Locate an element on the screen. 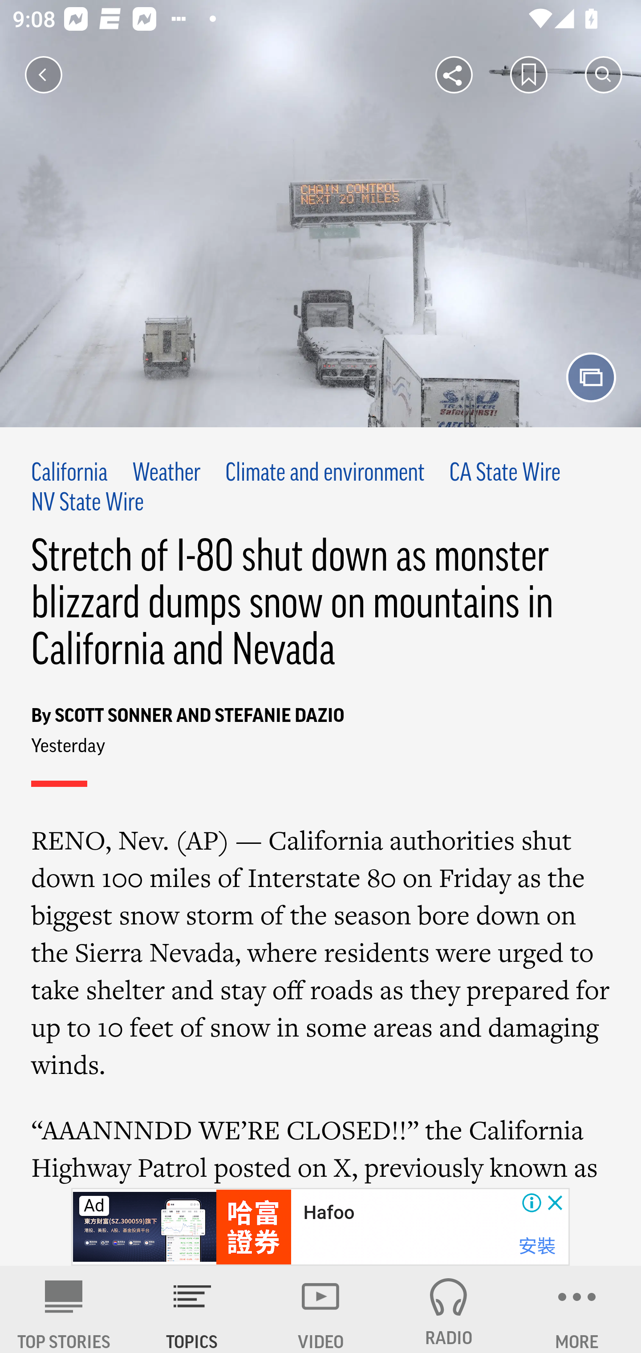 This screenshot has width=641, height=1353. MORE is located at coordinates (577, 1309).